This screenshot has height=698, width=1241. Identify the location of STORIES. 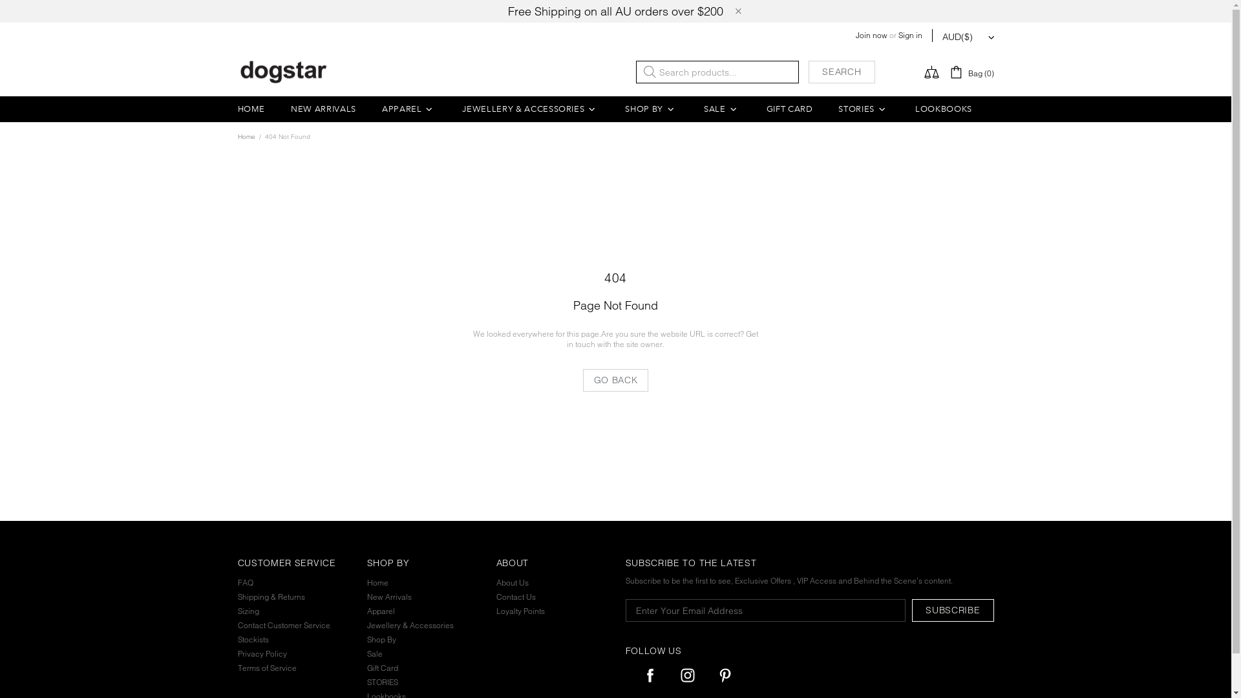
(864, 109).